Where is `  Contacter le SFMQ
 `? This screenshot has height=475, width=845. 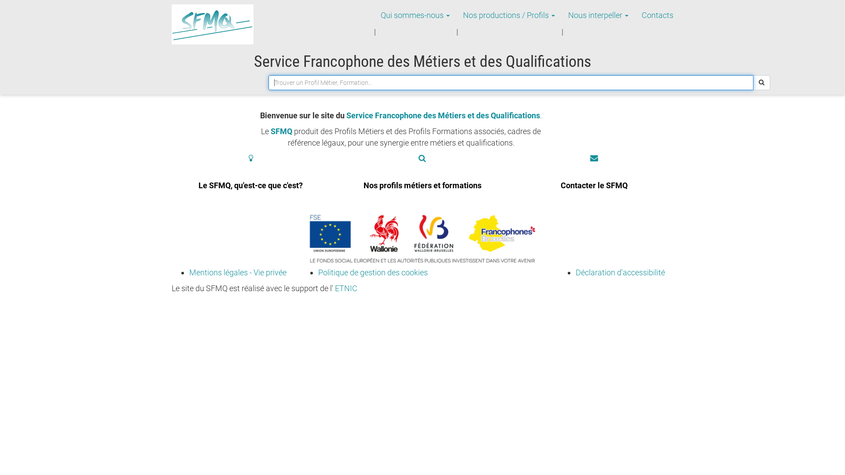   Contacter le SFMQ
  is located at coordinates (594, 179).